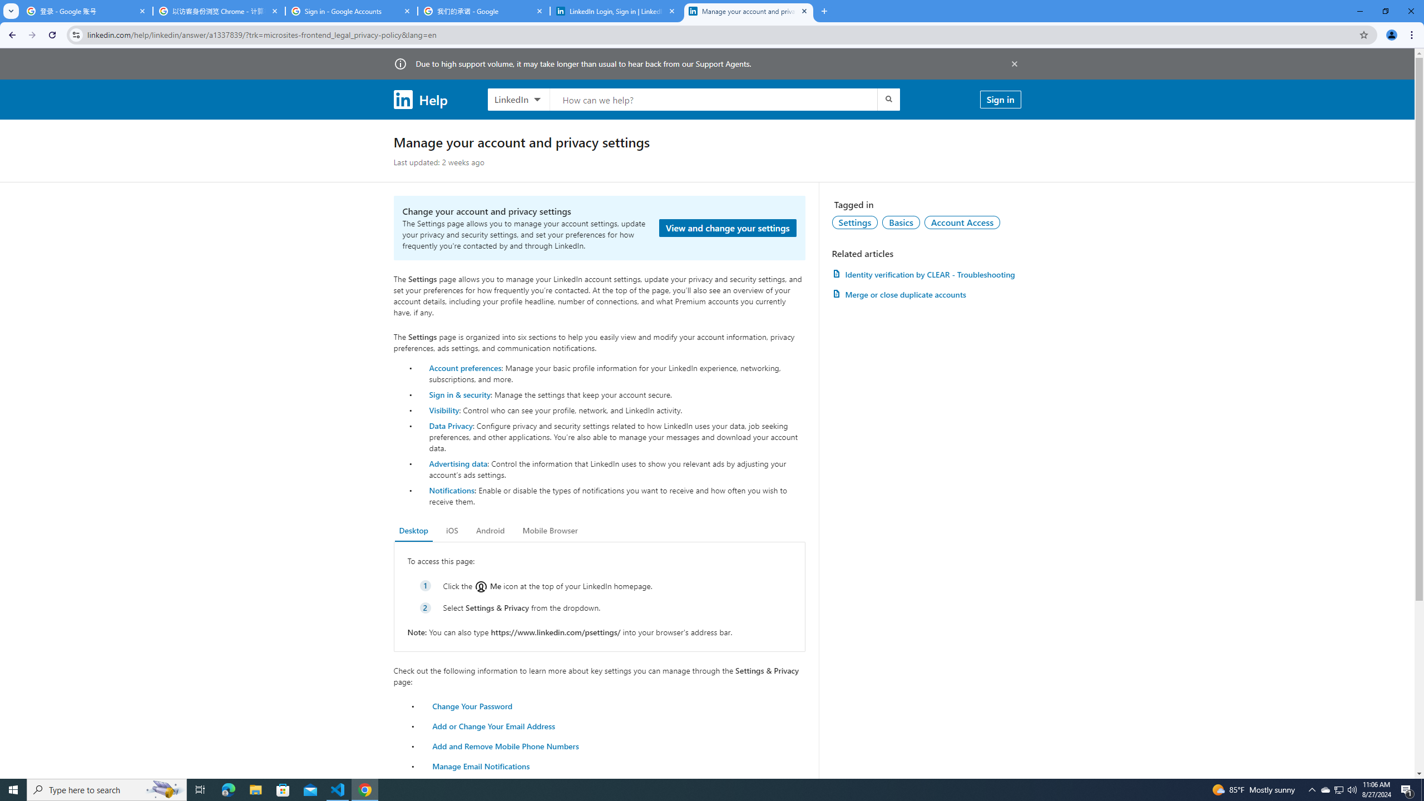 The width and height of the screenshot is (1424, 801). Describe the element at coordinates (451, 425) in the screenshot. I see `Data Privacy` at that location.